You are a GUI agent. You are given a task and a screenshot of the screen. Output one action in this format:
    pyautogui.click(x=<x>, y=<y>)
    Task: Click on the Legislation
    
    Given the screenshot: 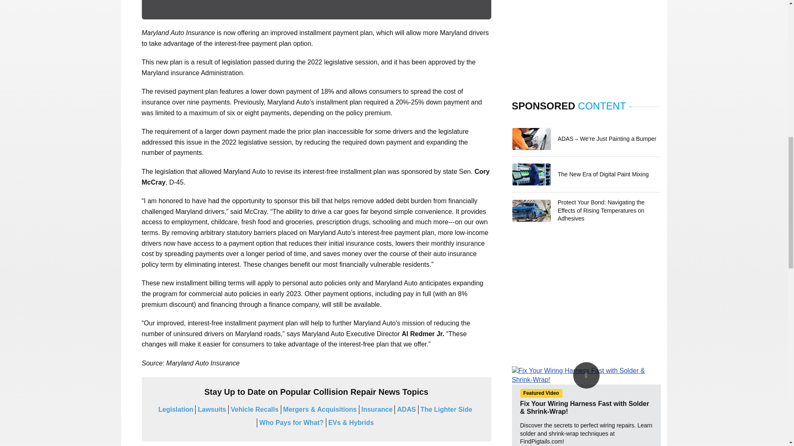 What is the action you would take?
    pyautogui.click(x=175, y=409)
    